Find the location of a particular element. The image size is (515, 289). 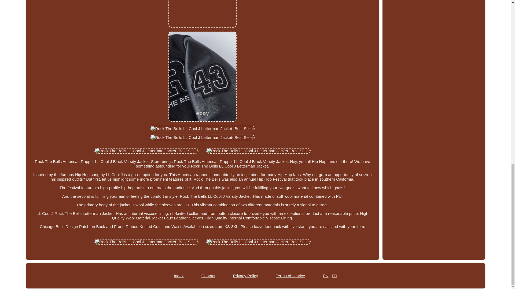

Rock The Bells LL Cool J Letterman Jacket- Best Seller is located at coordinates (203, 128).